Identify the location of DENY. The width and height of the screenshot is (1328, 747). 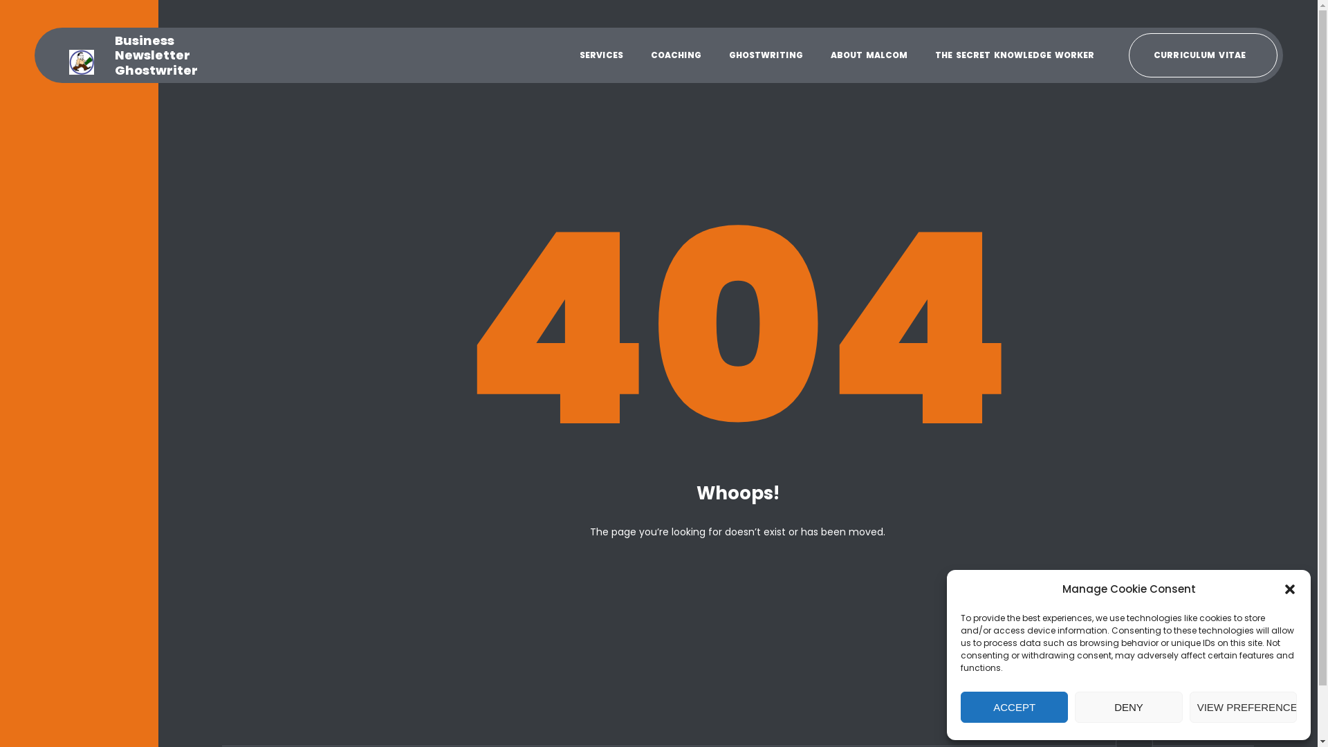
(1129, 707).